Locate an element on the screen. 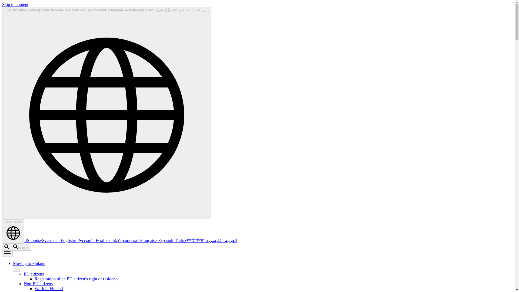 The height and width of the screenshot is (292, 519). Languages is located at coordinates (13, 231).